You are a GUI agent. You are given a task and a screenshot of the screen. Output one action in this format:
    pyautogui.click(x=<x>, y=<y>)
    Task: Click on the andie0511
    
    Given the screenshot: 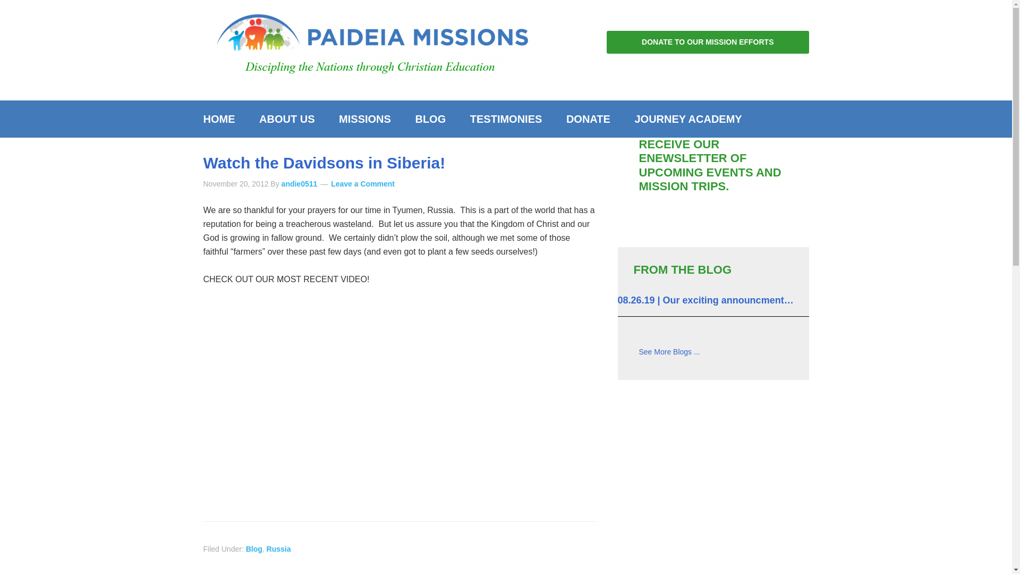 What is the action you would take?
    pyautogui.click(x=299, y=184)
    